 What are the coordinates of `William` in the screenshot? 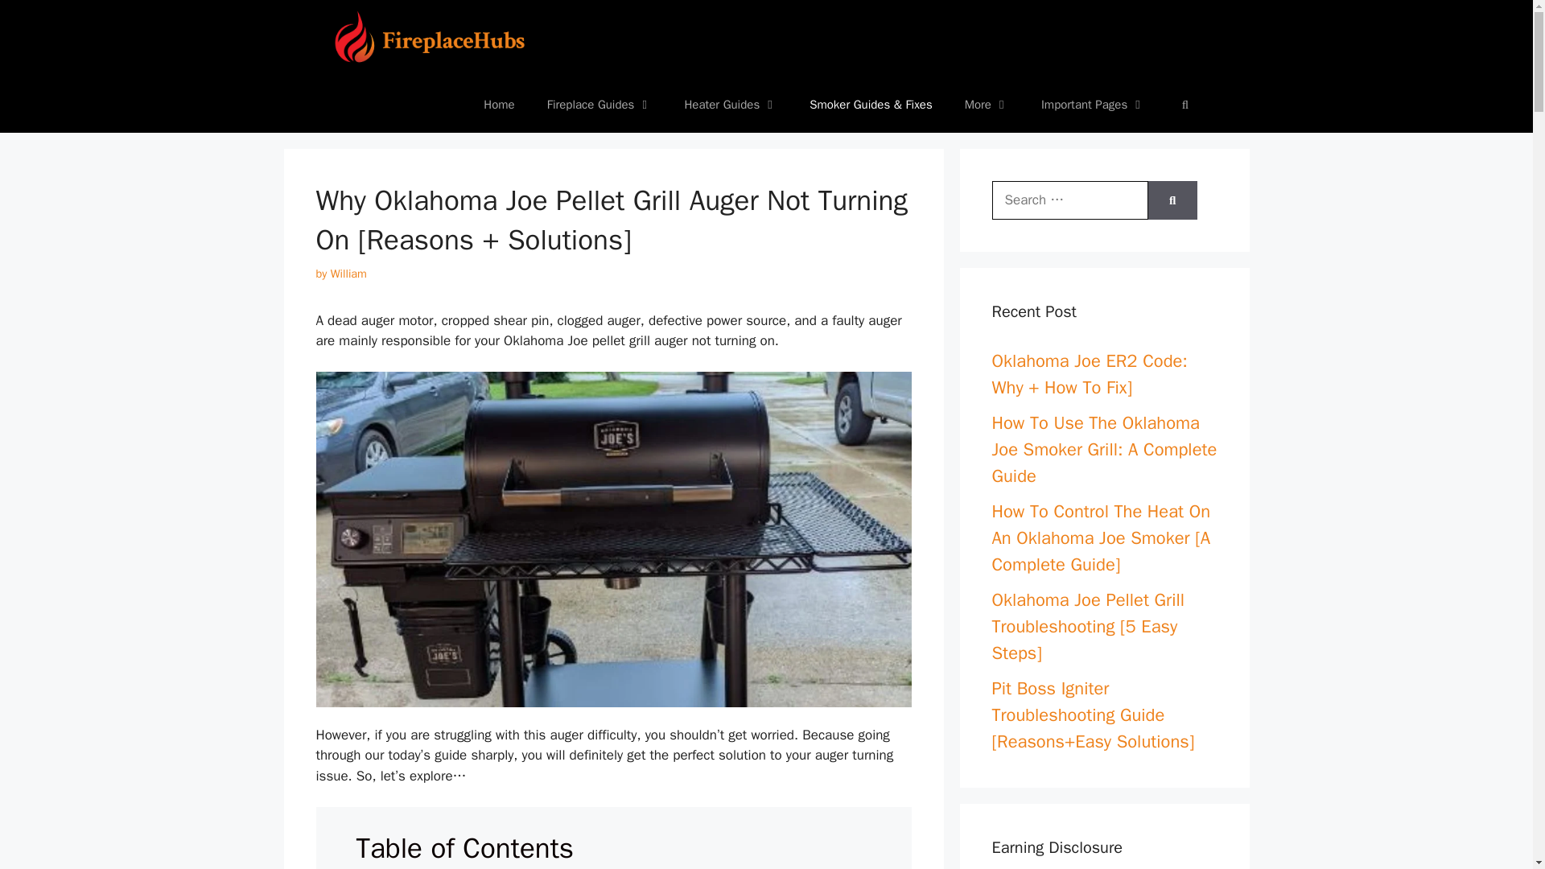 It's located at (348, 273).